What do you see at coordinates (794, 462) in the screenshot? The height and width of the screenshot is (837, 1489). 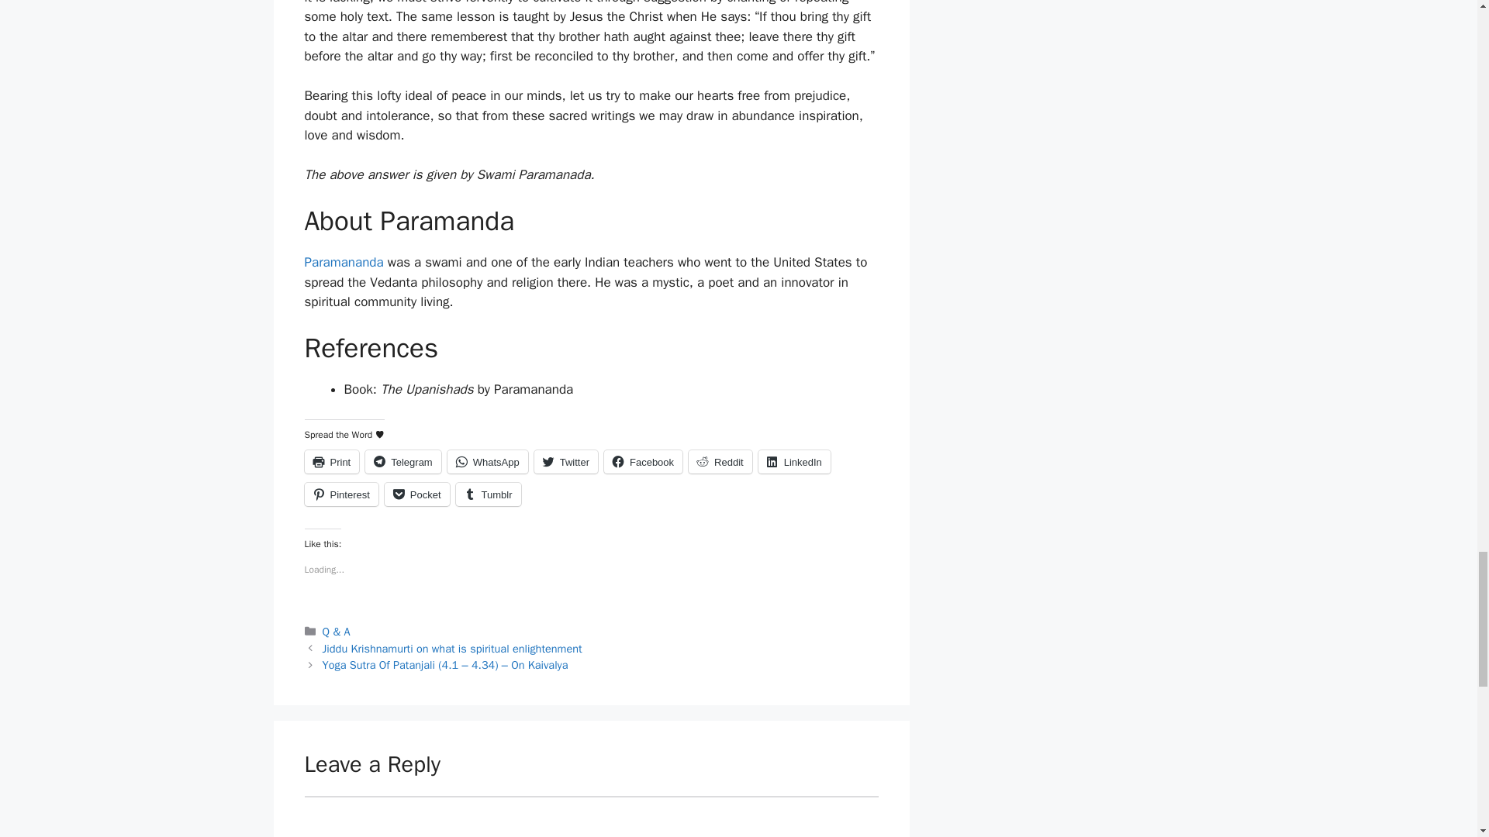 I see `LinkedIn` at bounding box center [794, 462].